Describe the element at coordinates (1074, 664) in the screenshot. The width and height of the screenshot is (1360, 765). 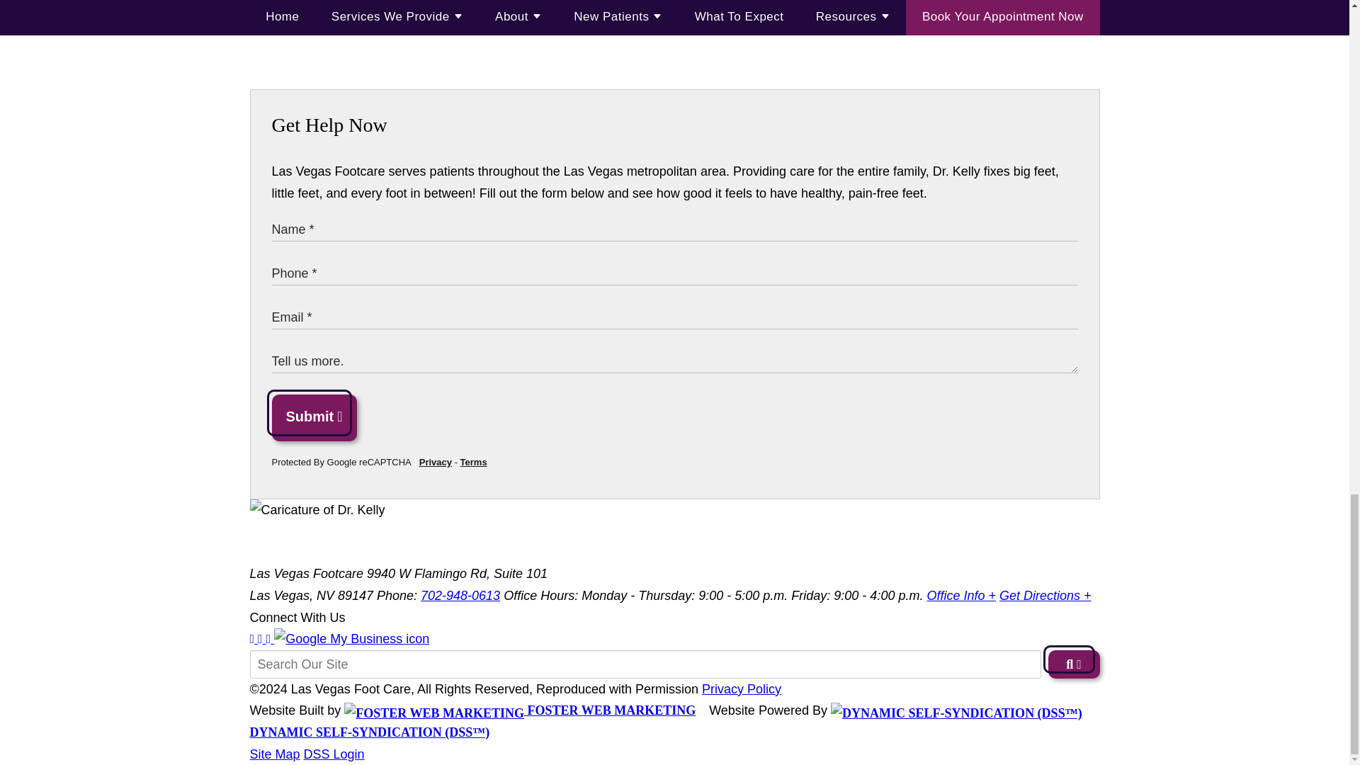
I see `Search` at that location.